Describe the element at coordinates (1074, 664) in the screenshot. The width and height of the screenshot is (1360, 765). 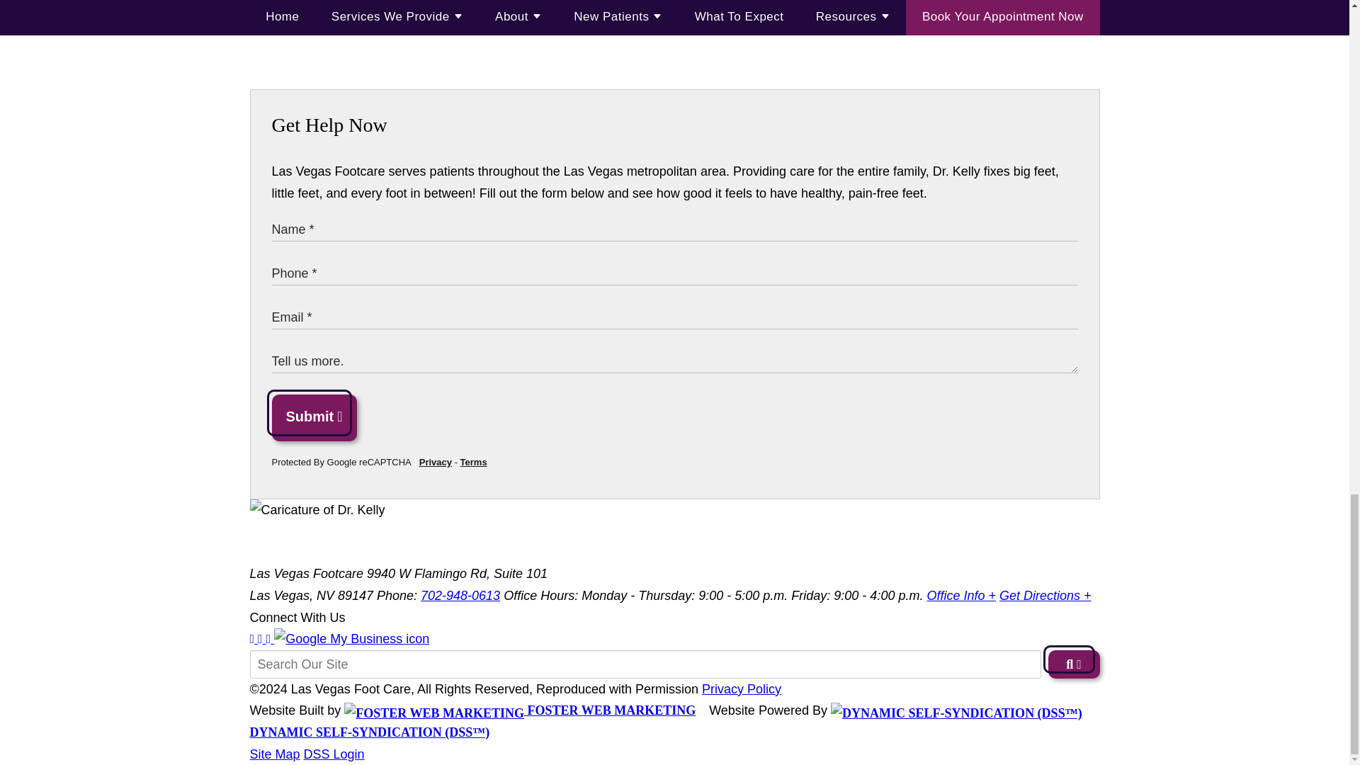
I see `Search` at that location.